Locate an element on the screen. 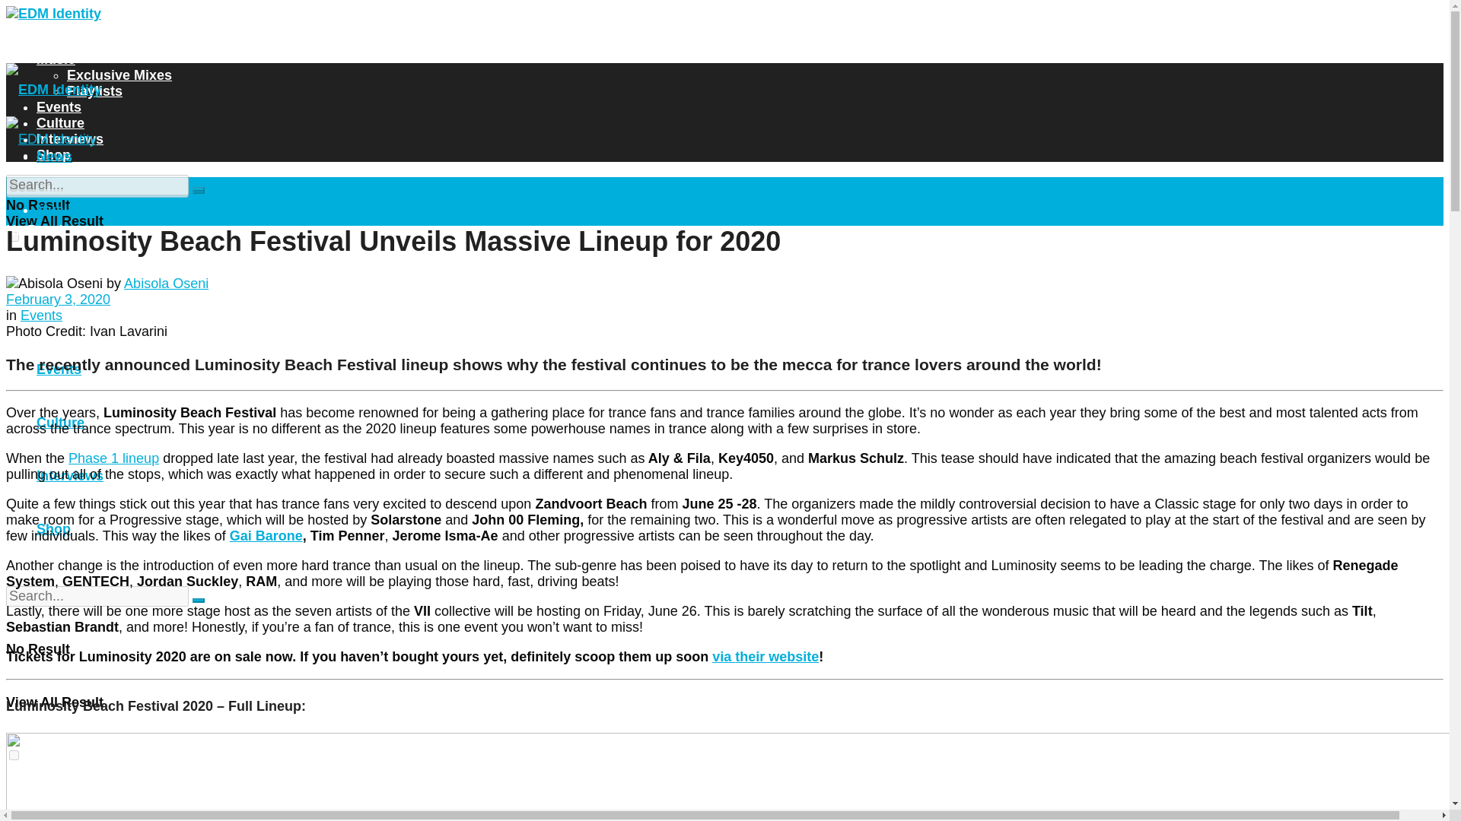  Gai Barone is located at coordinates (266, 535).